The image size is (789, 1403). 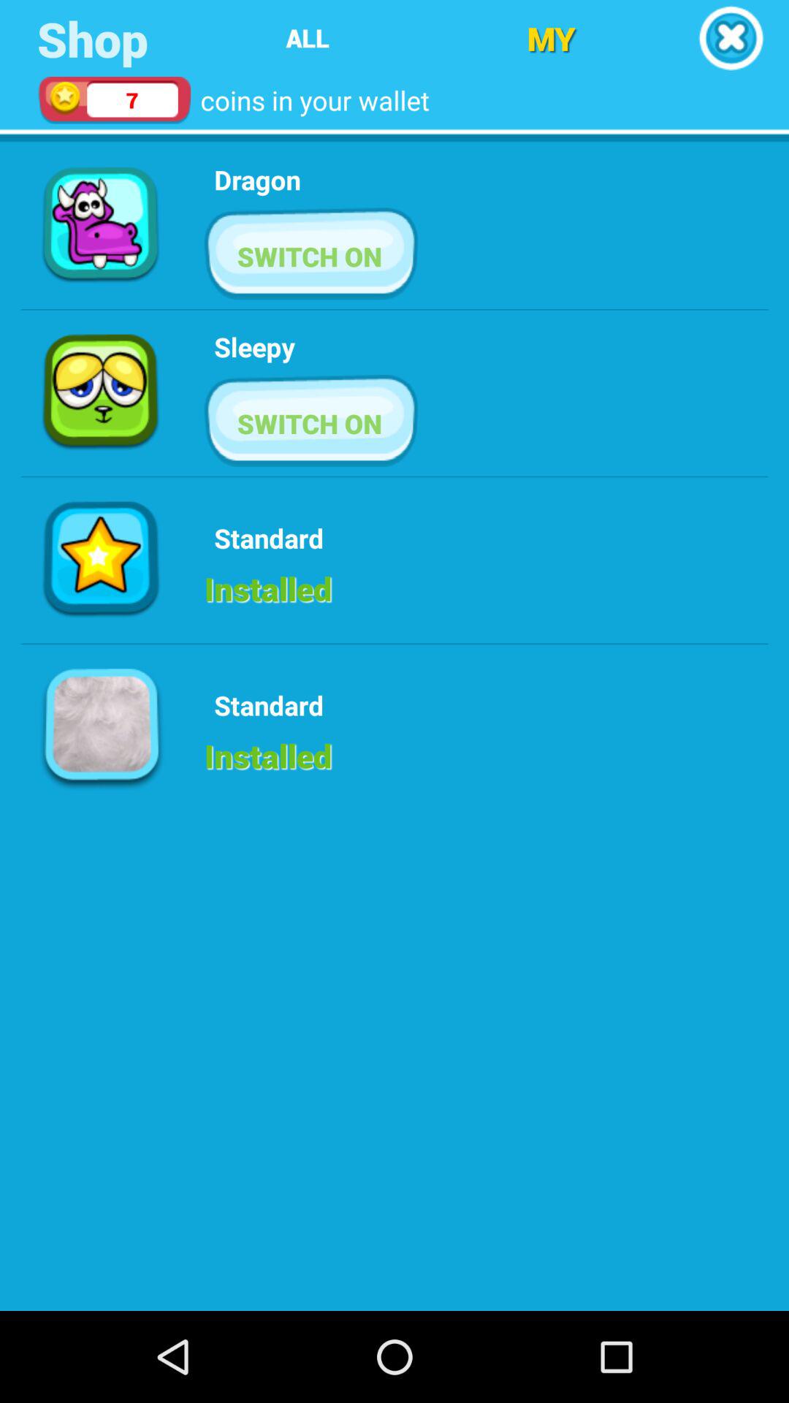 I want to click on tap the icon to the left of my item, so click(x=307, y=38).